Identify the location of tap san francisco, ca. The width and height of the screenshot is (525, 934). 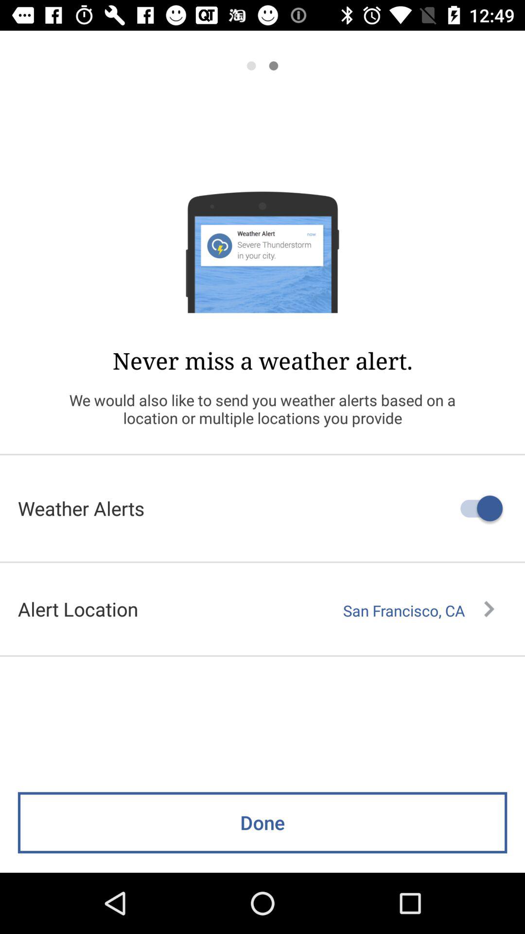
(419, 611).